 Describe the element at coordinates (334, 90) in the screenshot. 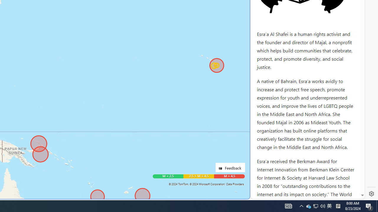

I see `Actions for this site` at that location.